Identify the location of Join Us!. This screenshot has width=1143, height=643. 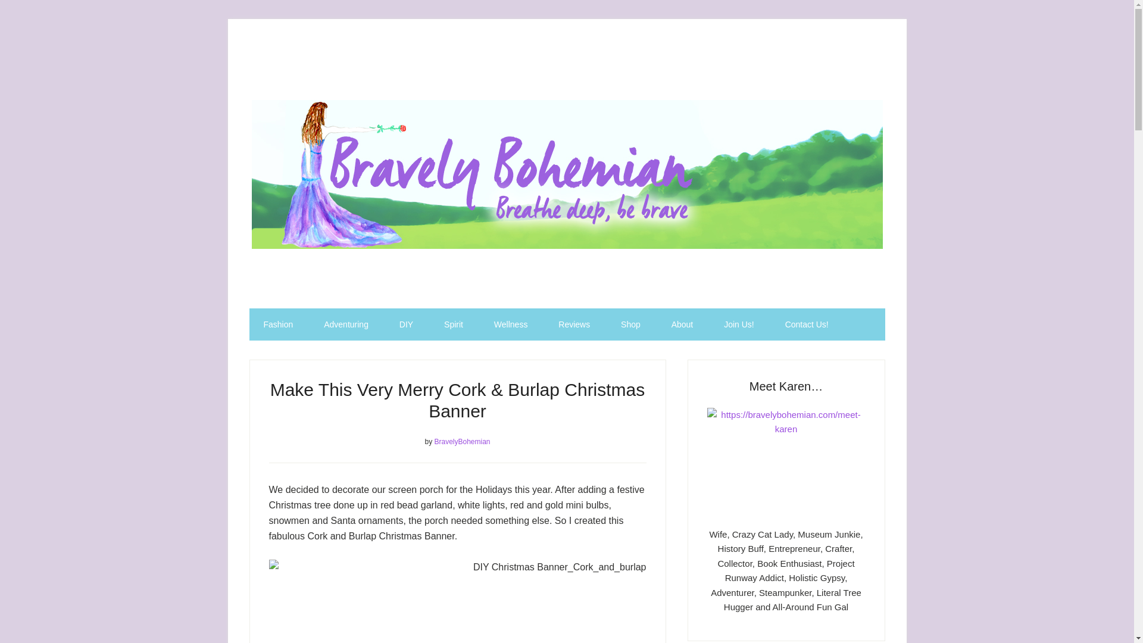
(739, 324).